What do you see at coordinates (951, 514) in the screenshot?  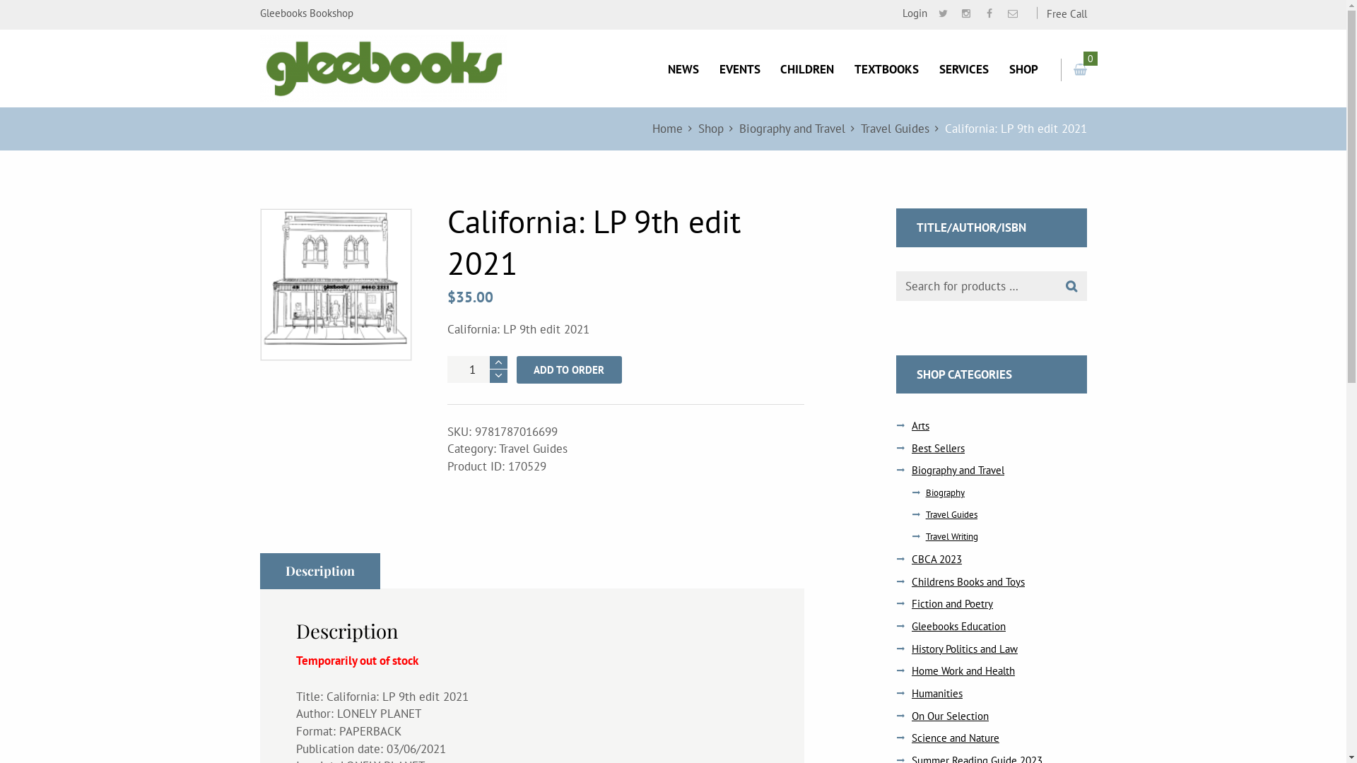 I see `Travel Guides` at bounding box center [951, 514].